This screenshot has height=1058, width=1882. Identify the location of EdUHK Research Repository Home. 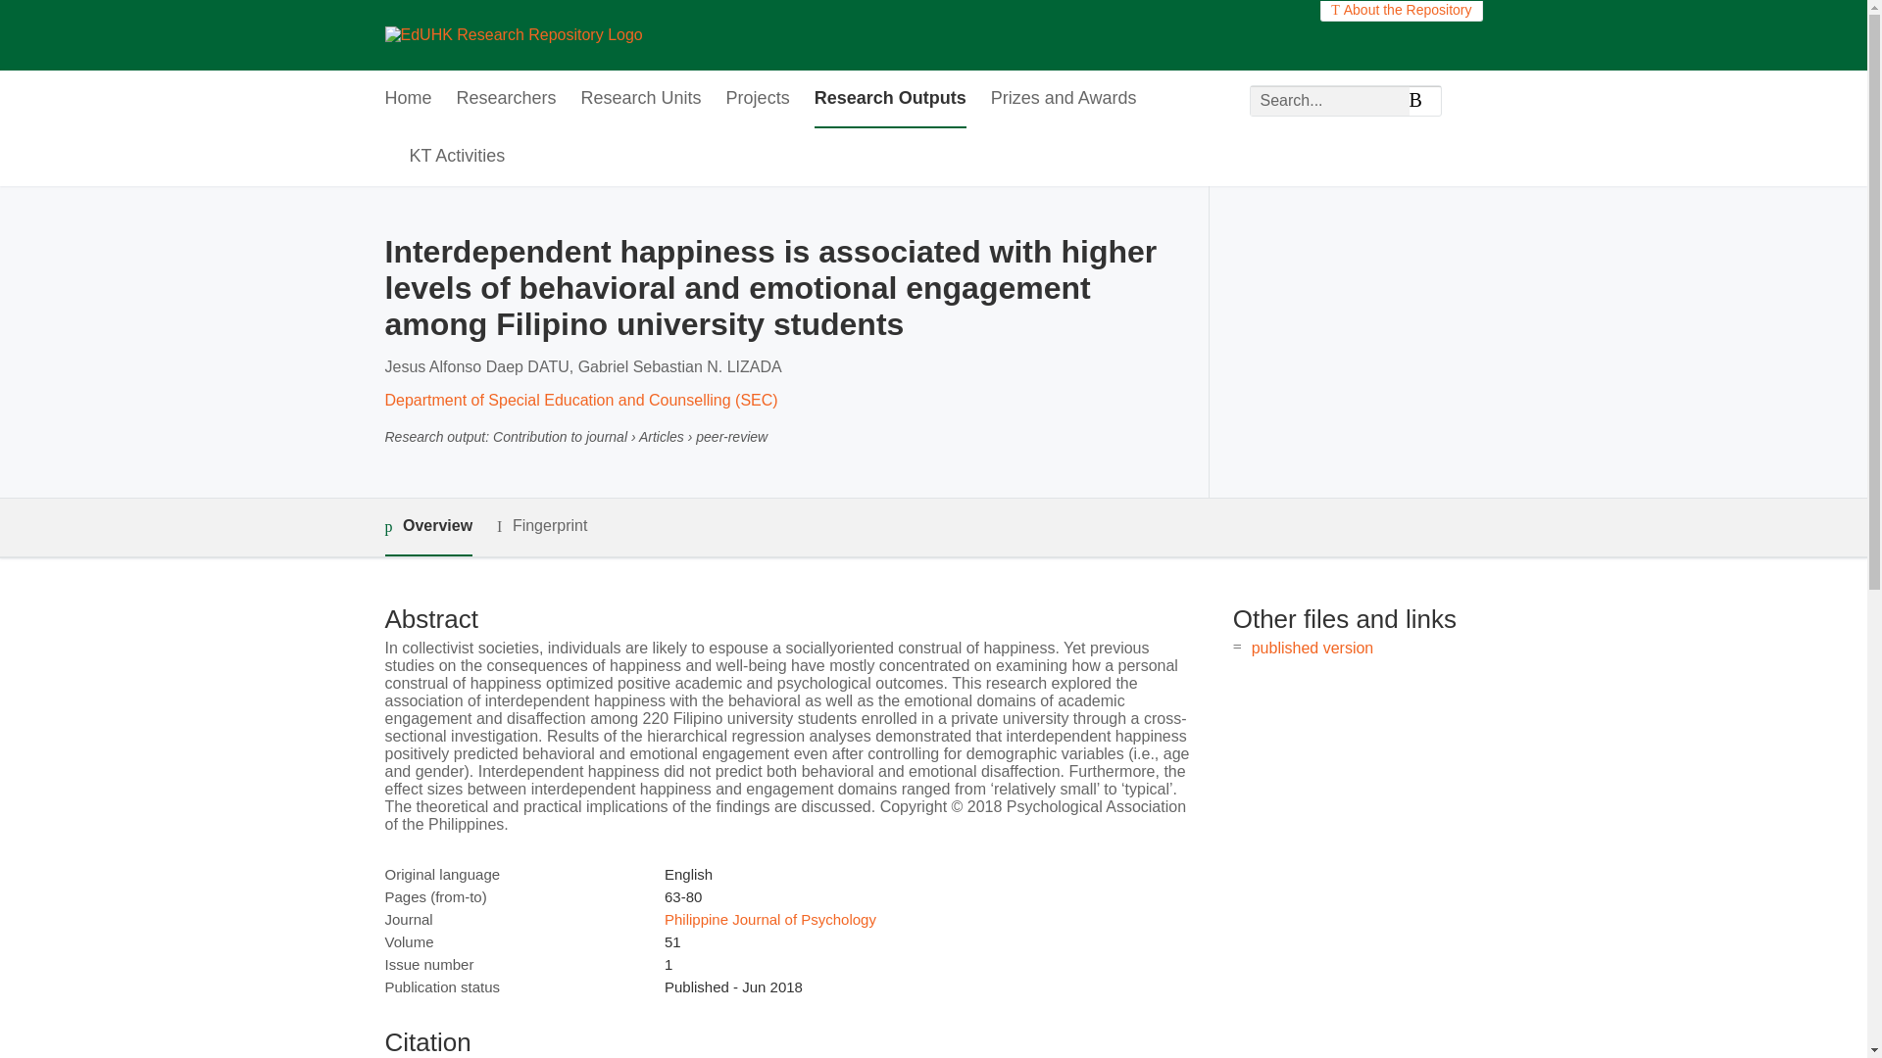
(512, 35).